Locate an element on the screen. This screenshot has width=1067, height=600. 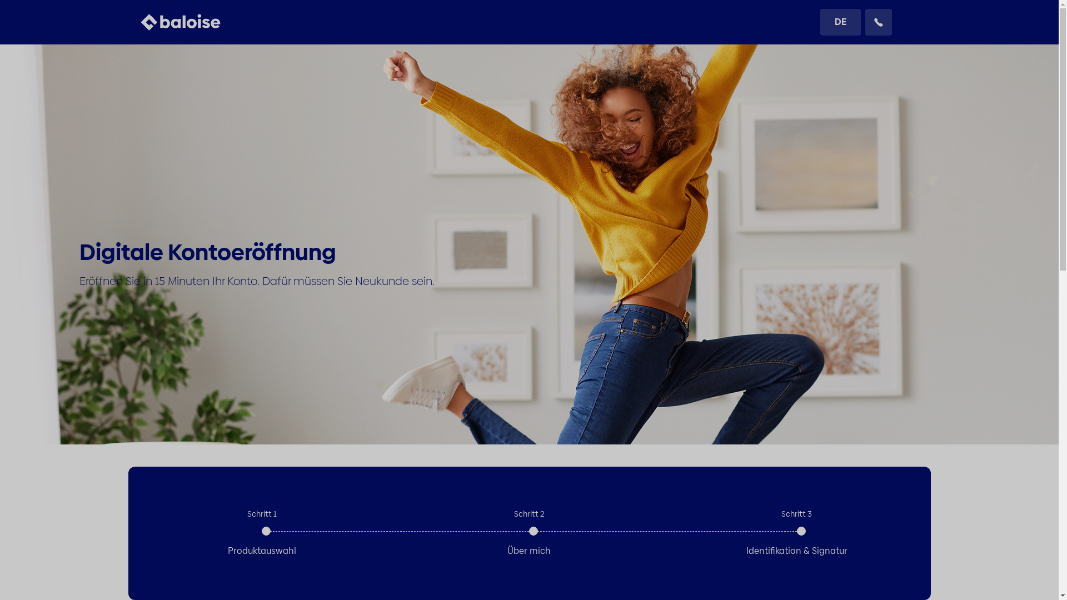
DE is located at coordinates (840, 22).